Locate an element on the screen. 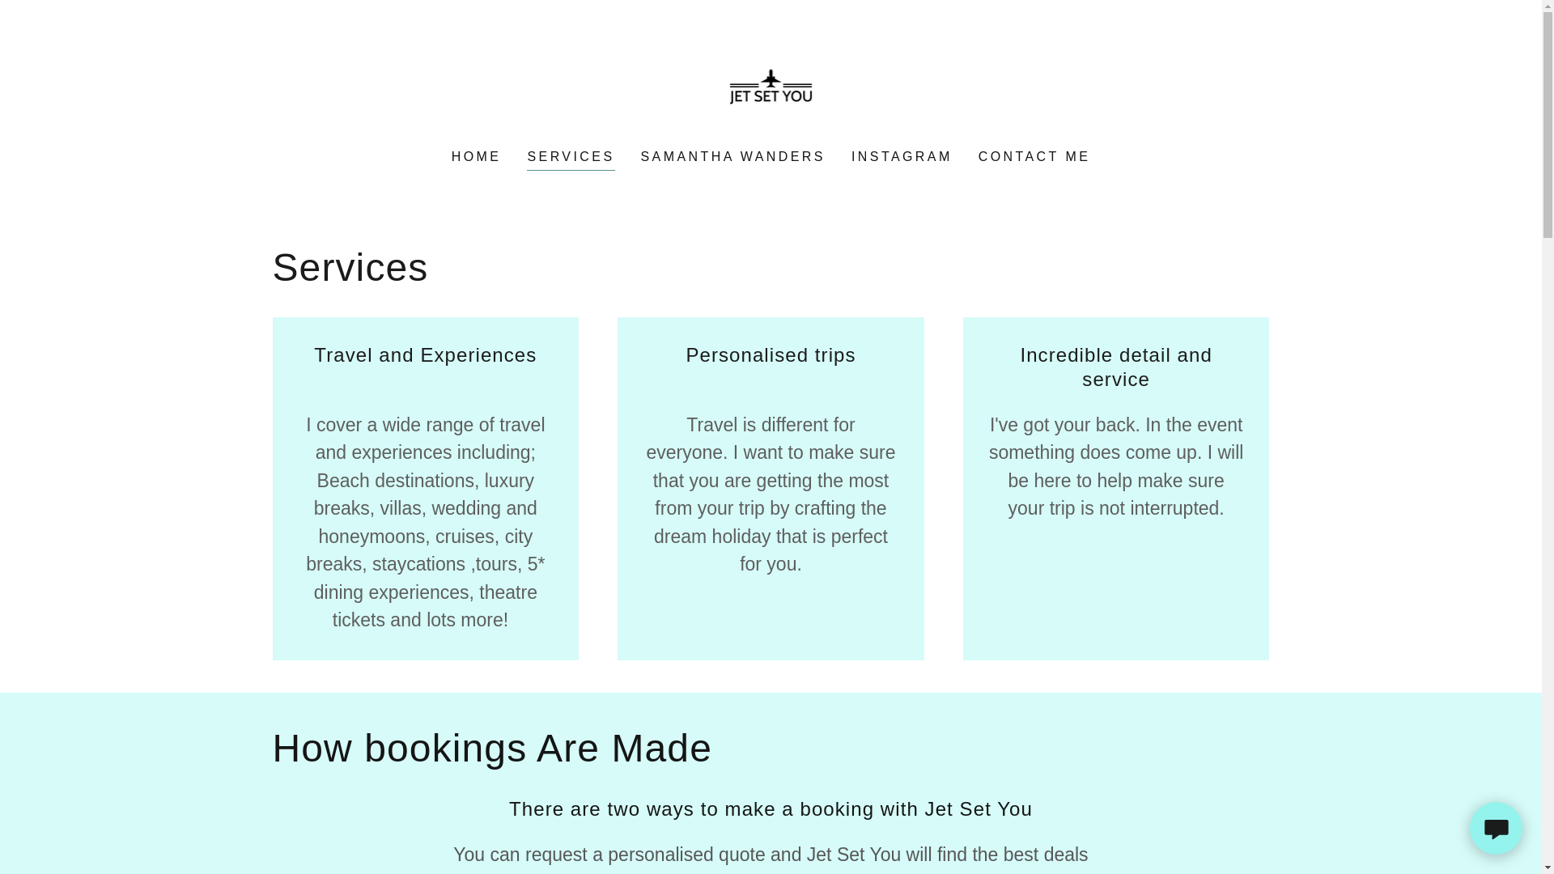  INSTAGRAM is located at coordinates (902, 157).